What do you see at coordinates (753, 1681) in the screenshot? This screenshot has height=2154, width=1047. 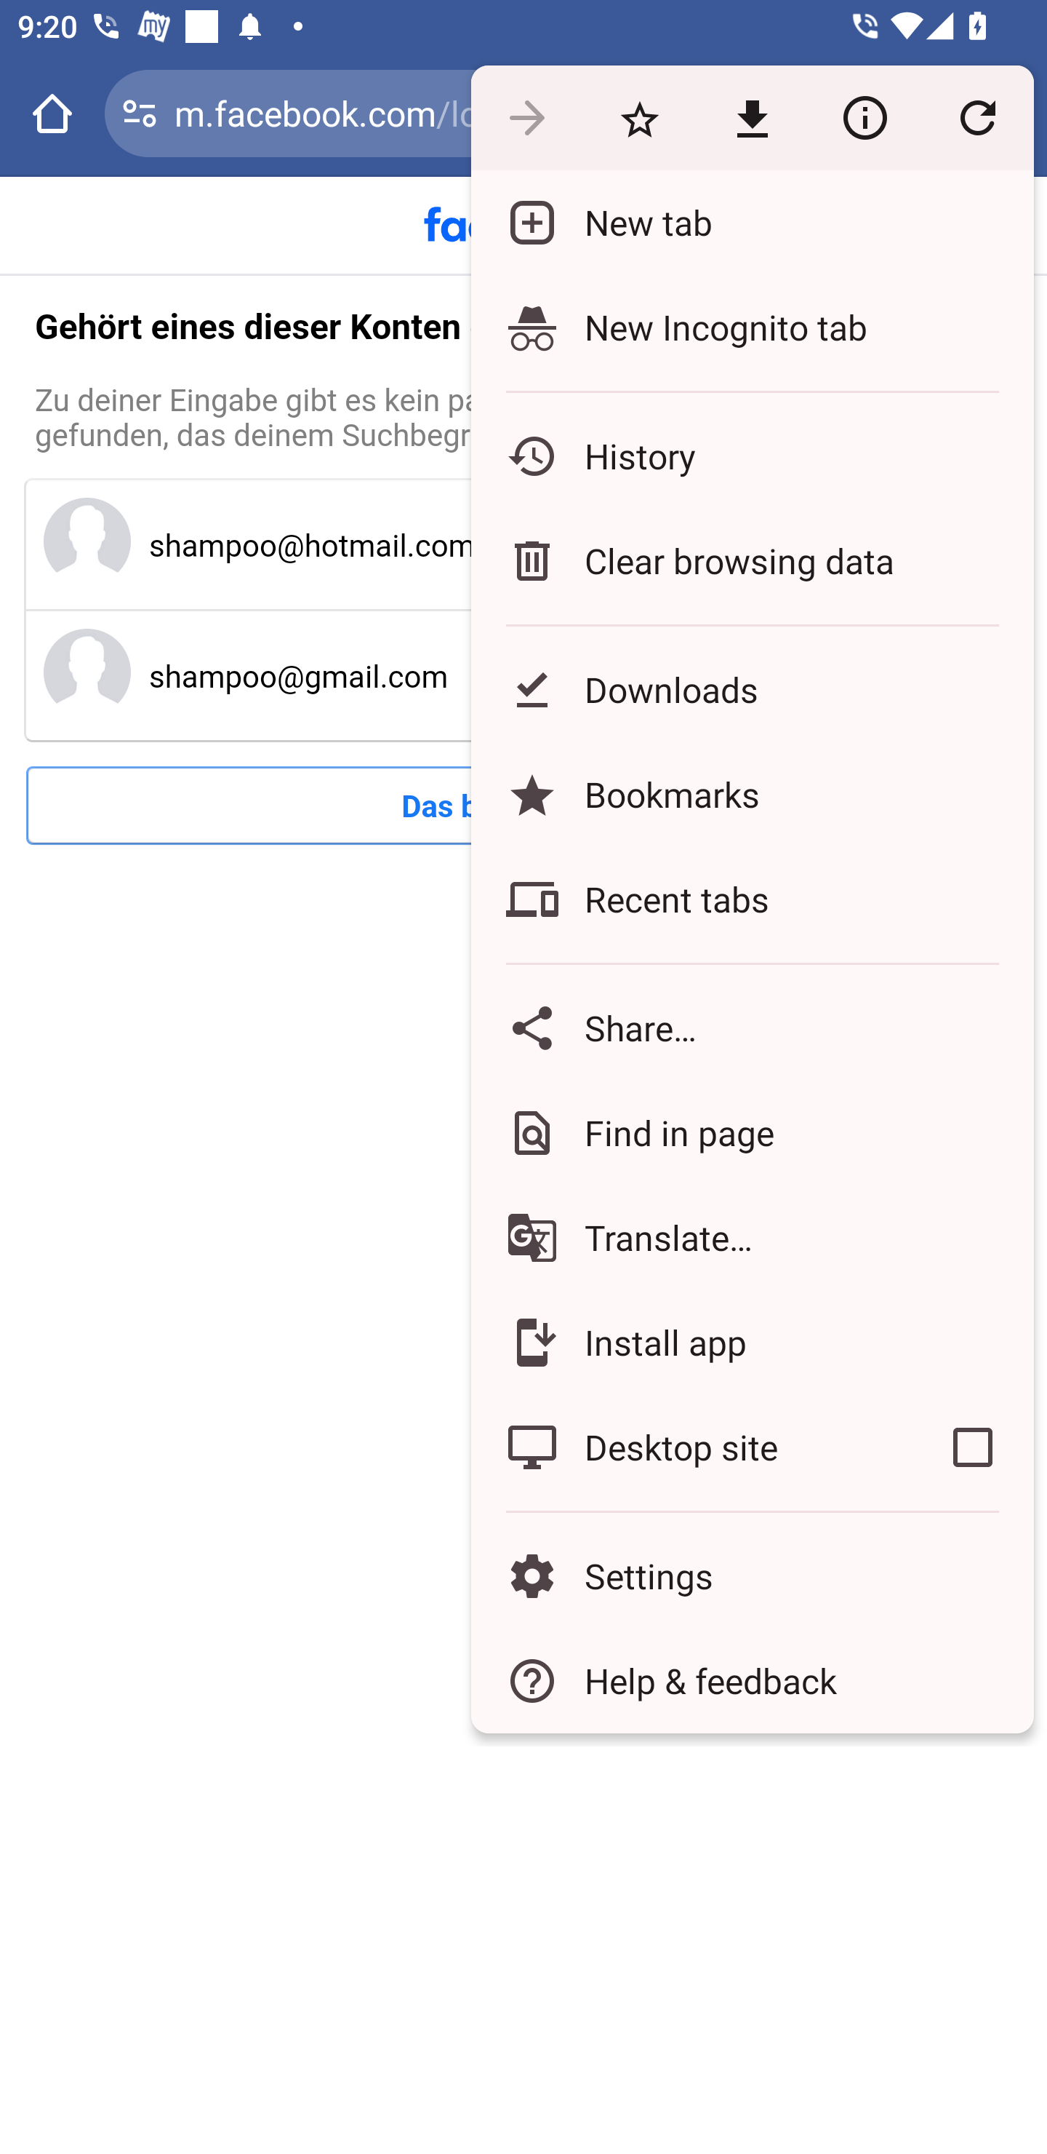 I see `Help & feedback` at bounding box center [753, 1681].